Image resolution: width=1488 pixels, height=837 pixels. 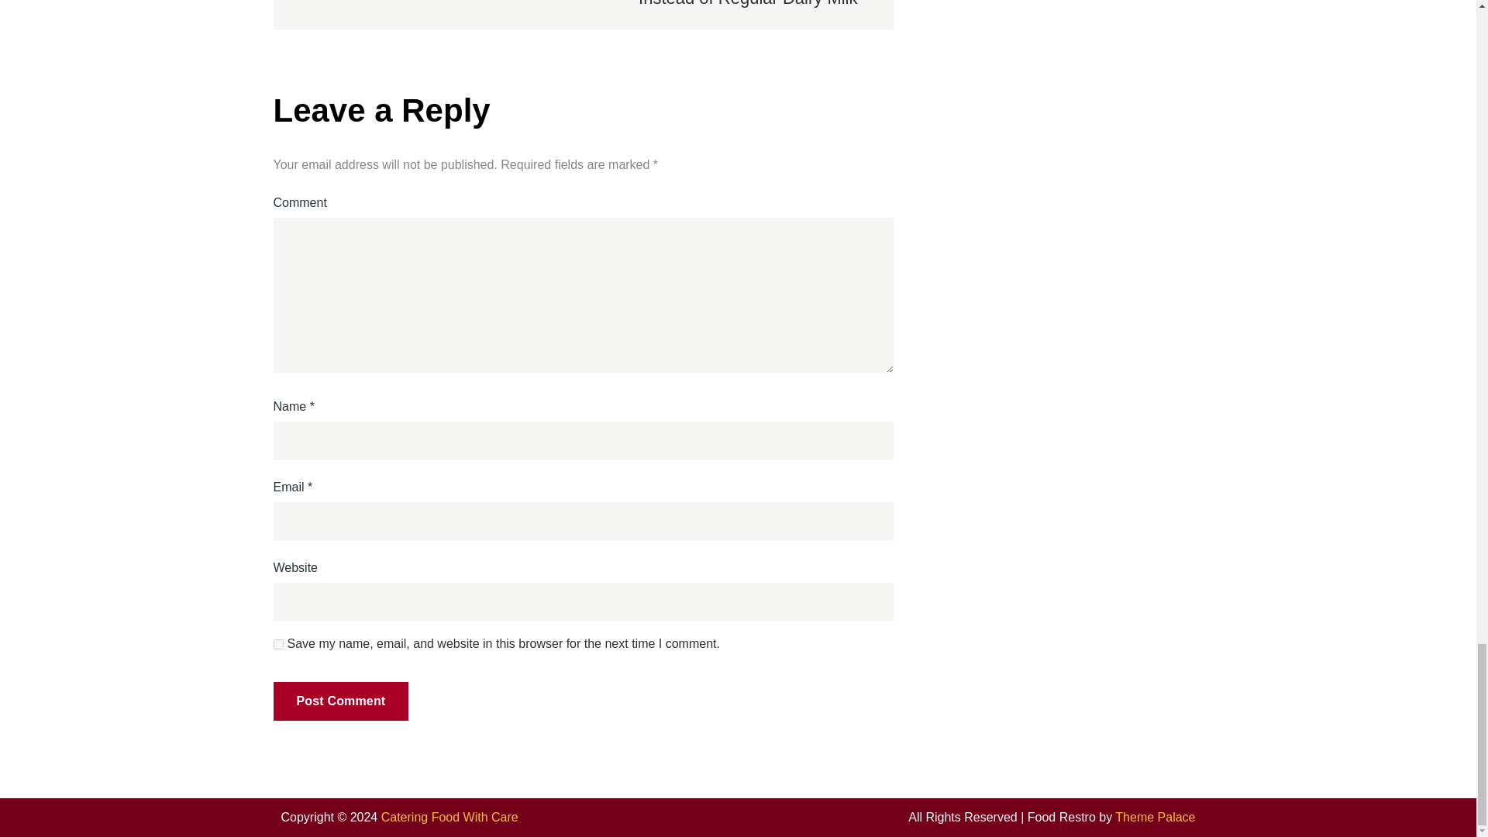 I want to click on yes, so click(x=277, y=645).